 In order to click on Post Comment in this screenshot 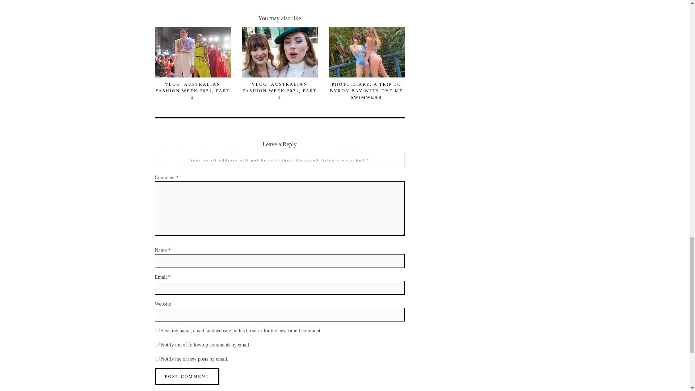, I will do `click(187, 376)`.